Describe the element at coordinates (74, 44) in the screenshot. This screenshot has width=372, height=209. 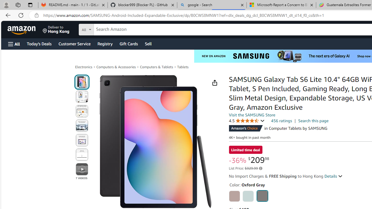
I see `Customer Service` at that location.